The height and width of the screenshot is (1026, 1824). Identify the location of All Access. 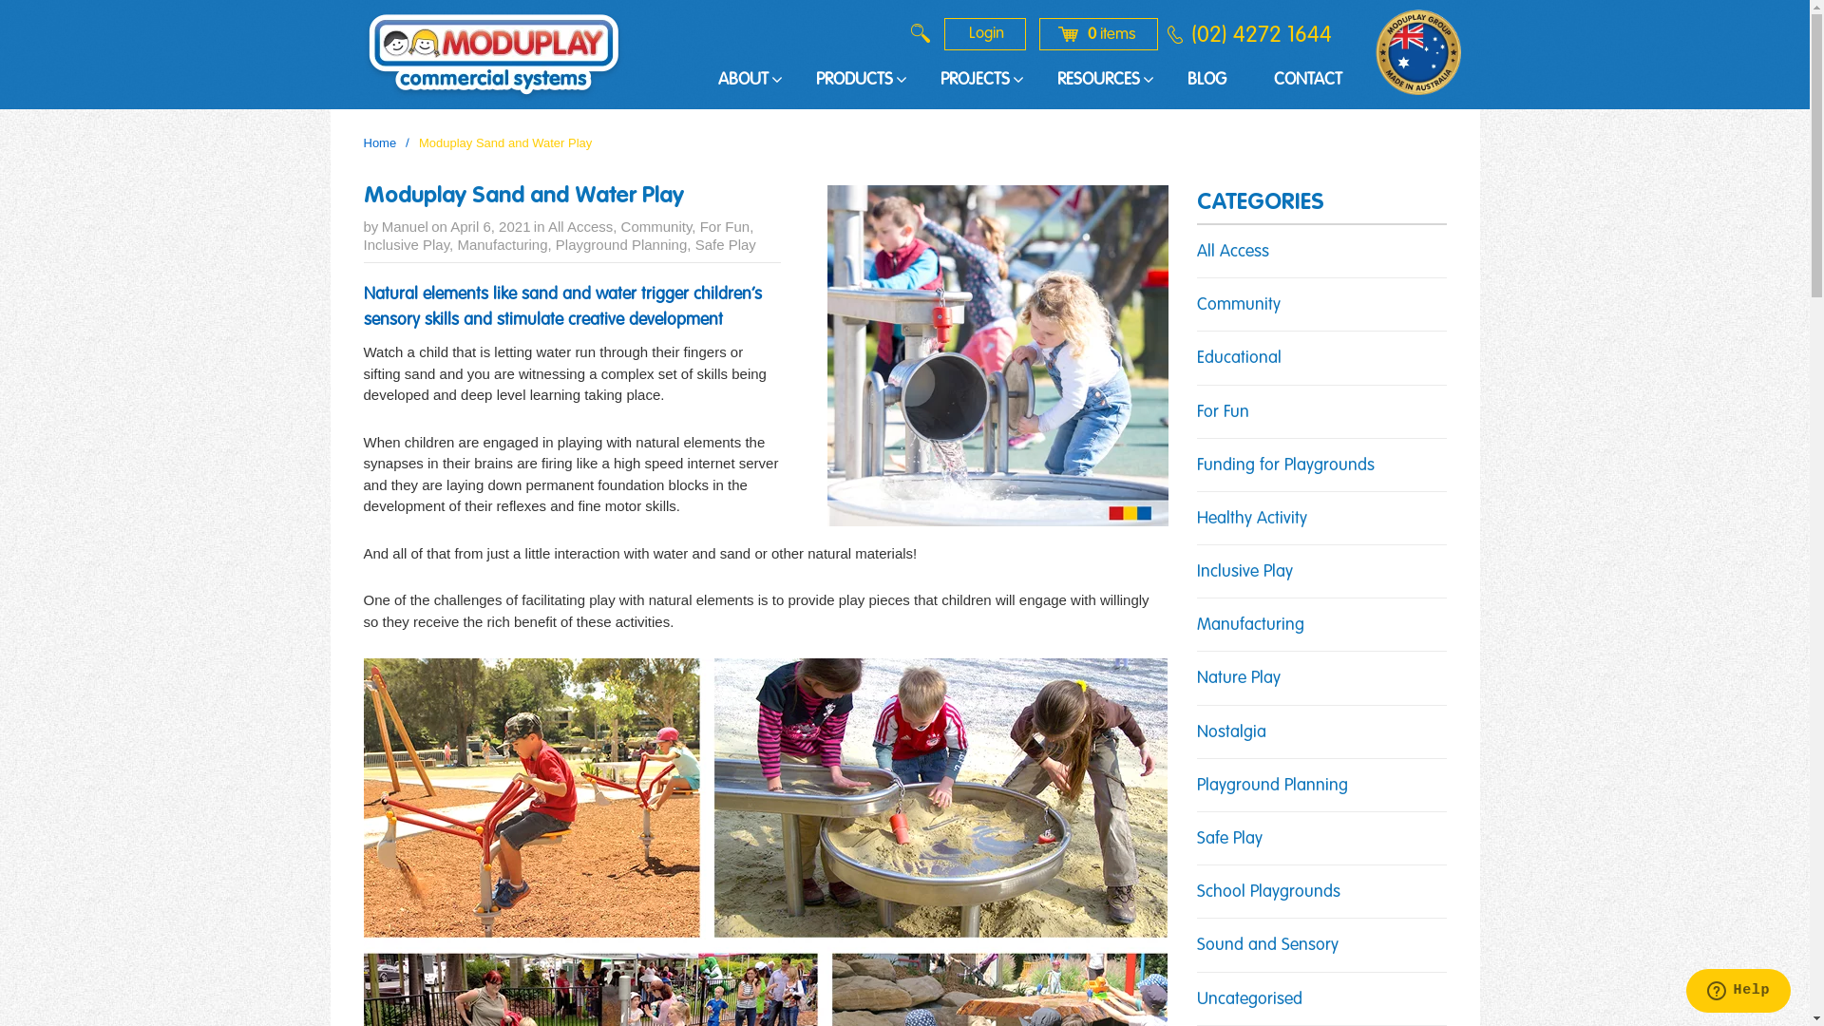
(1233, 252).